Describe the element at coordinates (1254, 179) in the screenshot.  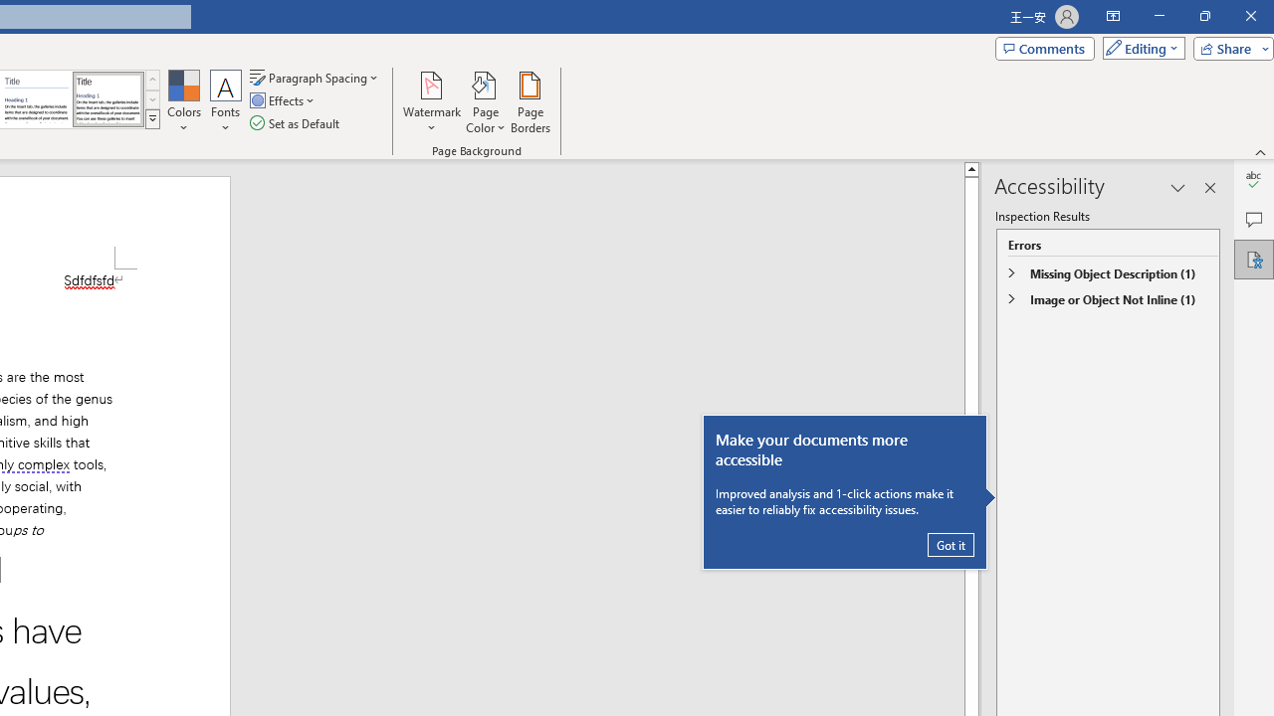
I see `Editor` at that location.